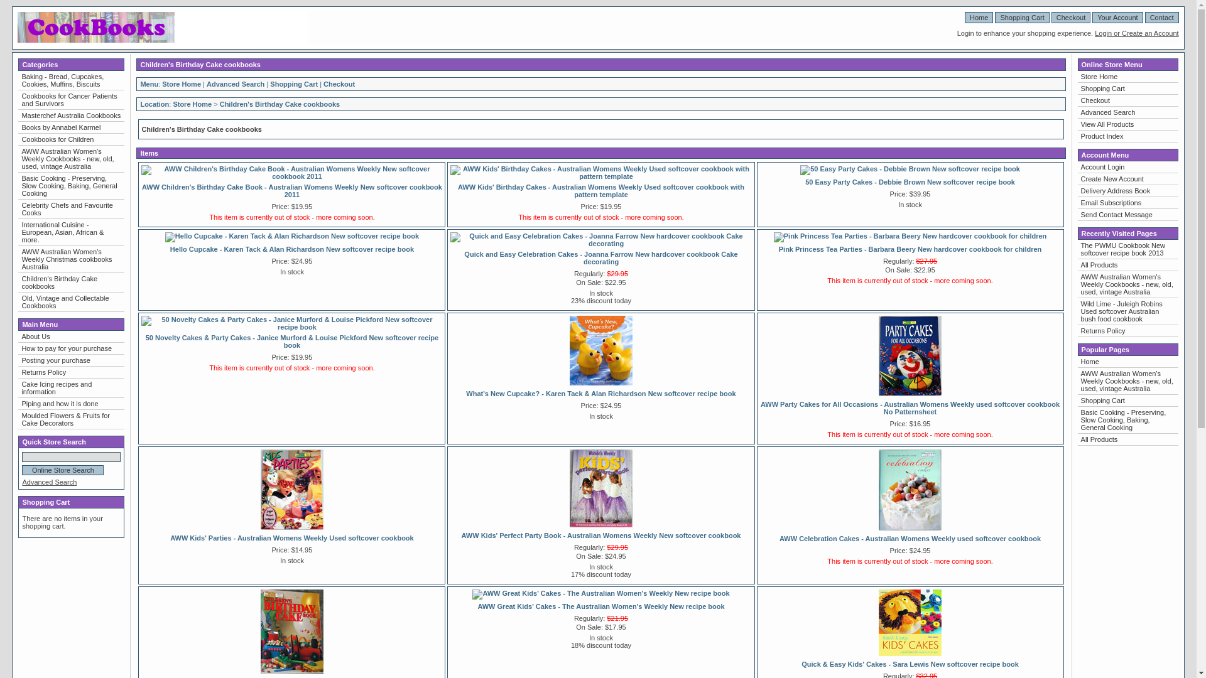 This screenshot has width=1206, height=678. Describe the element at coordinates (1071, 18) in the screenshot. I see `Checkout` at that location.